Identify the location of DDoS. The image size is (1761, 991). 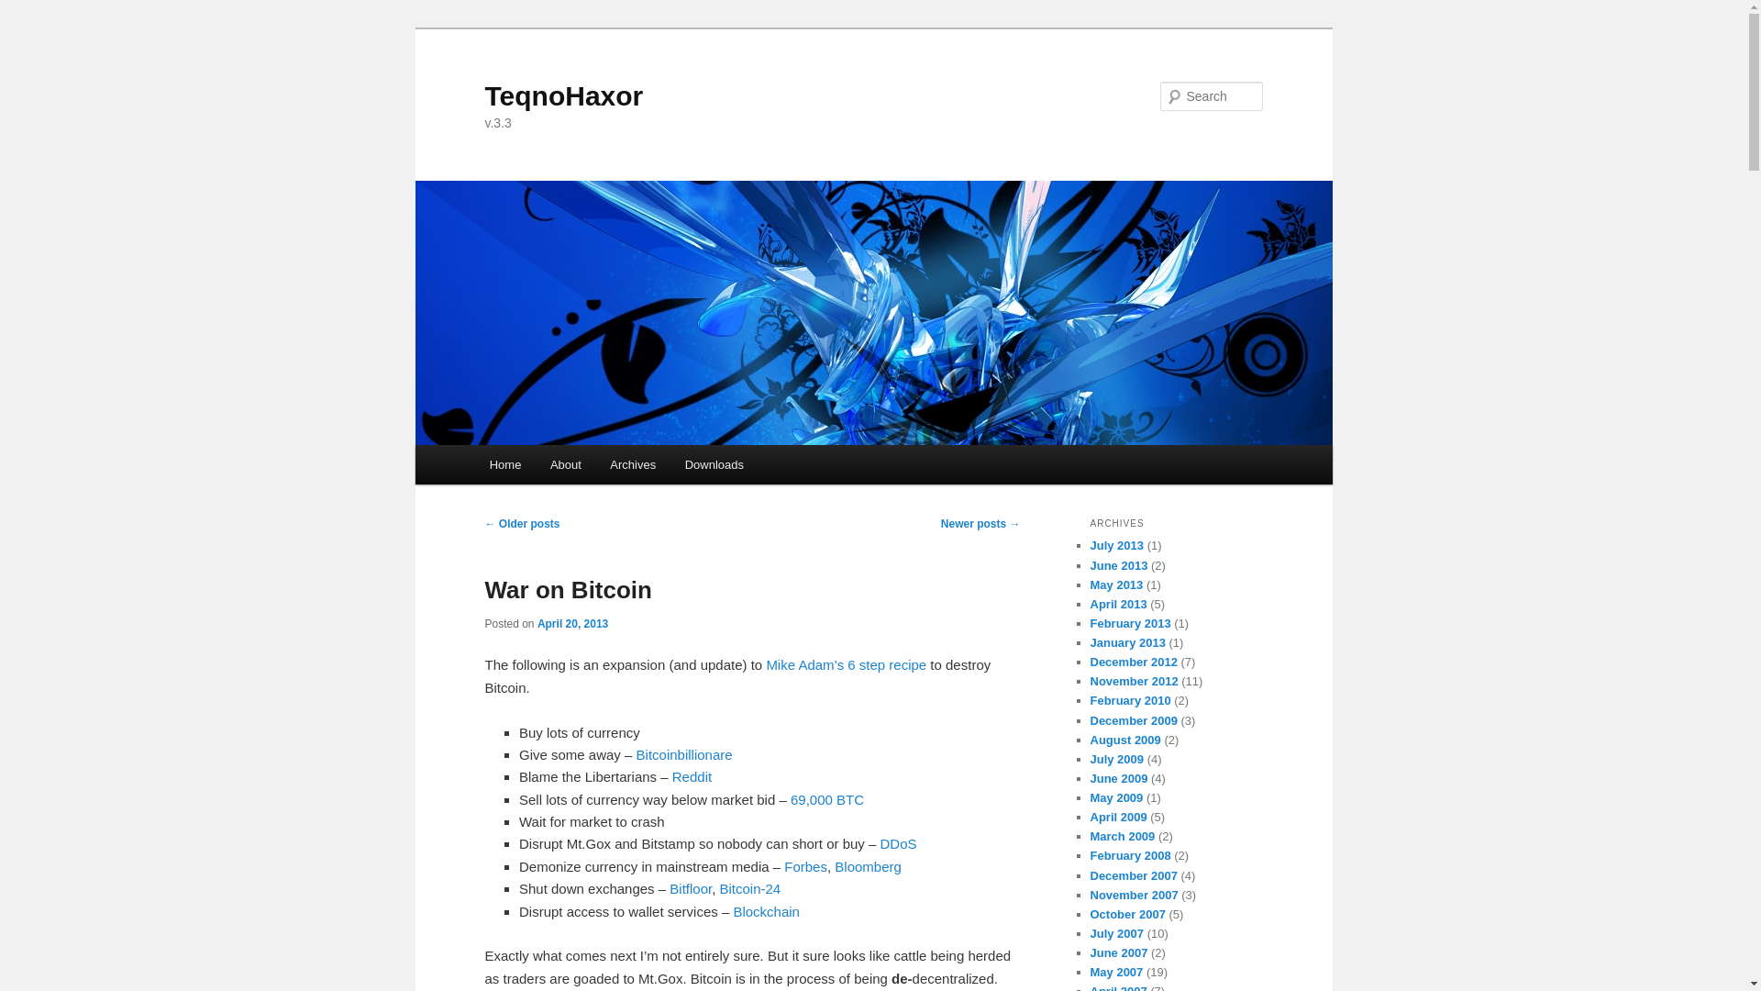
(899, 843).